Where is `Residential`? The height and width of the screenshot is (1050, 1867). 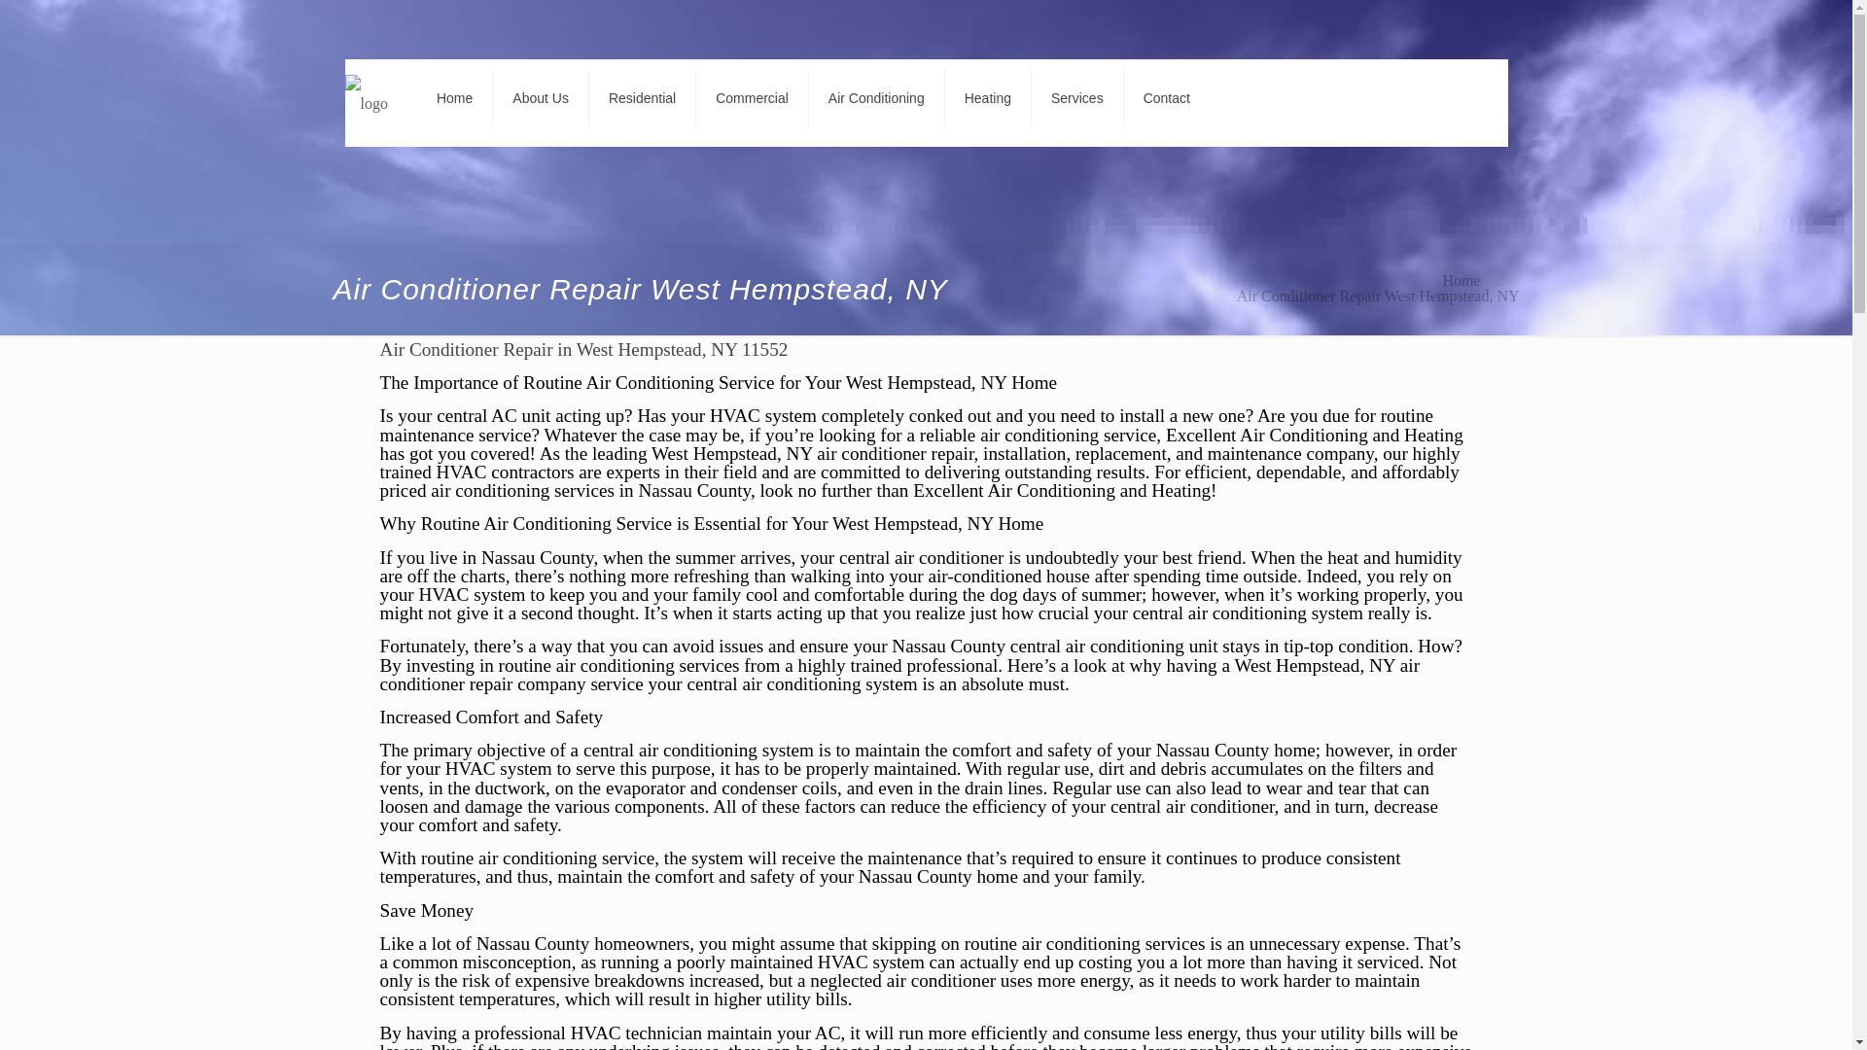
Residential is located at coordinates (643, 97).